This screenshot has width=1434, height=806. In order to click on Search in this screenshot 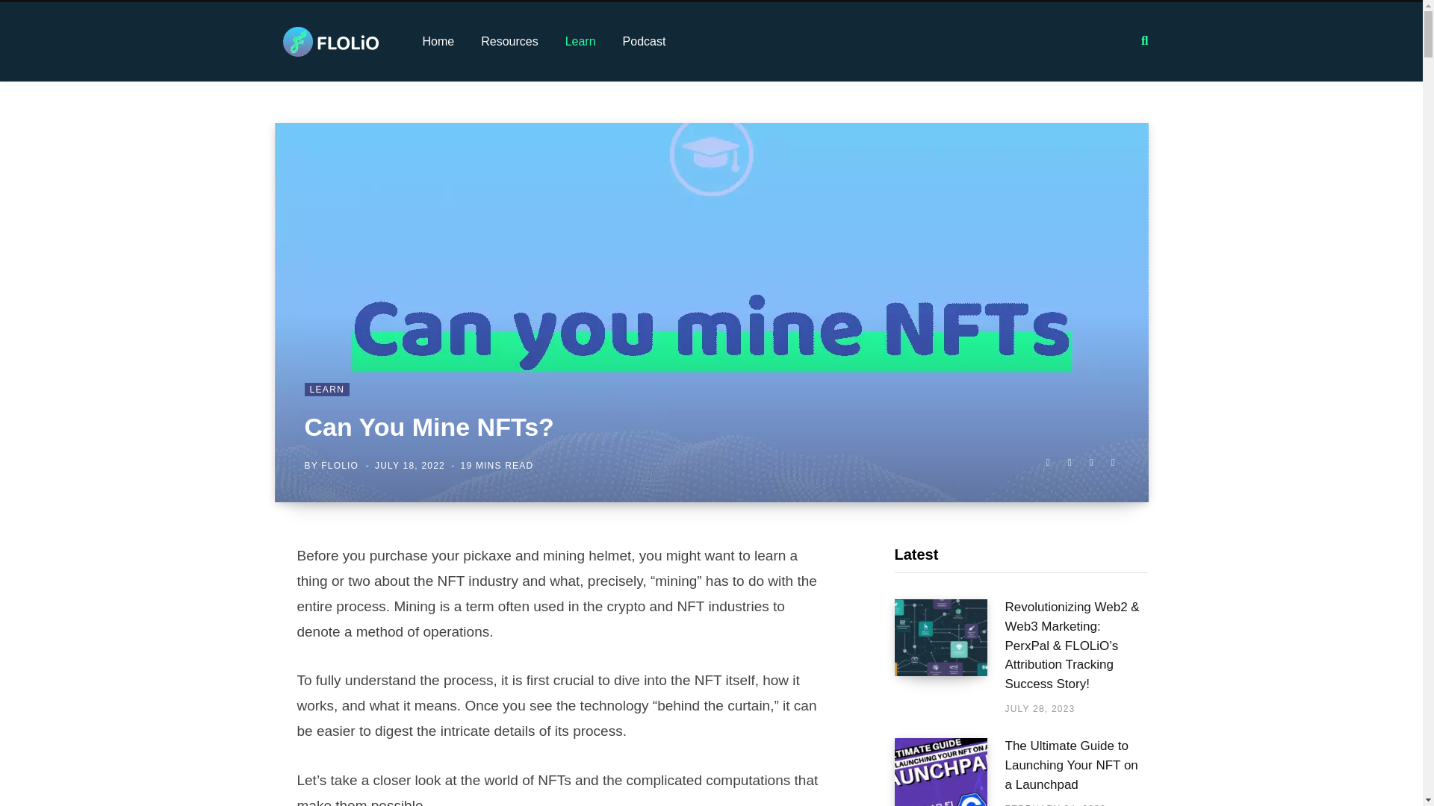, I will do `click(1144, 40)`.